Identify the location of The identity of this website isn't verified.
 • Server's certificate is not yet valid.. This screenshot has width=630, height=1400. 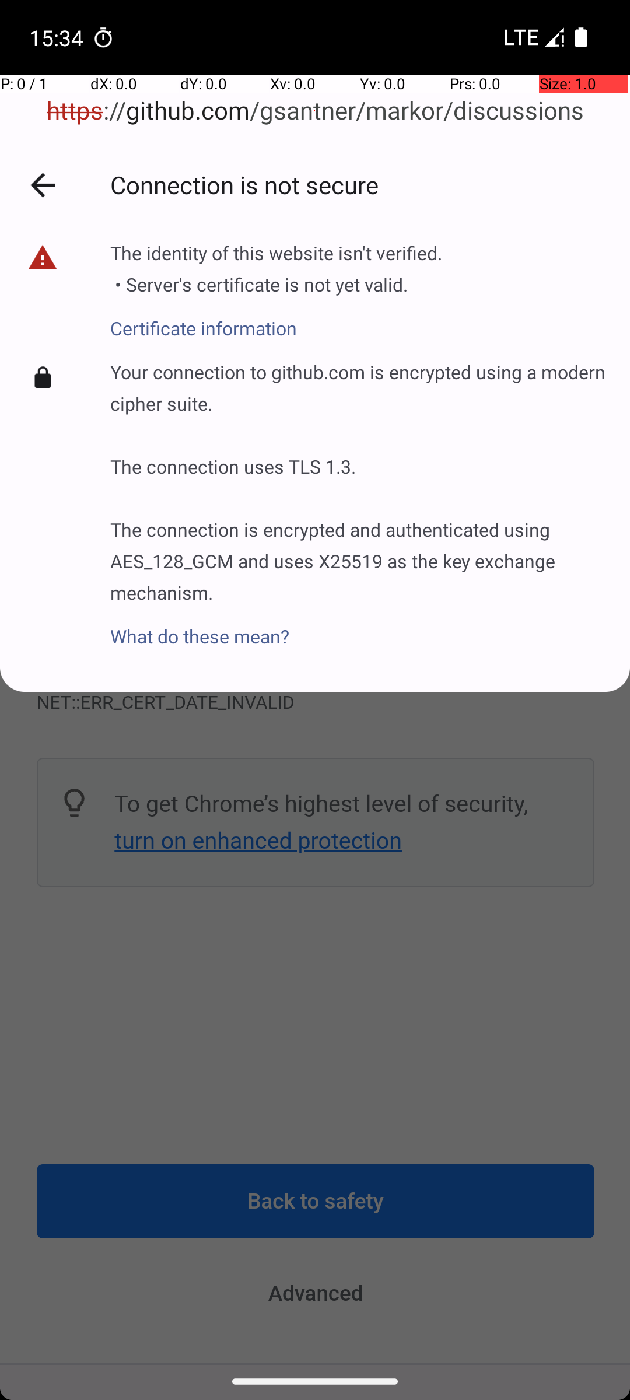
(276, 268).